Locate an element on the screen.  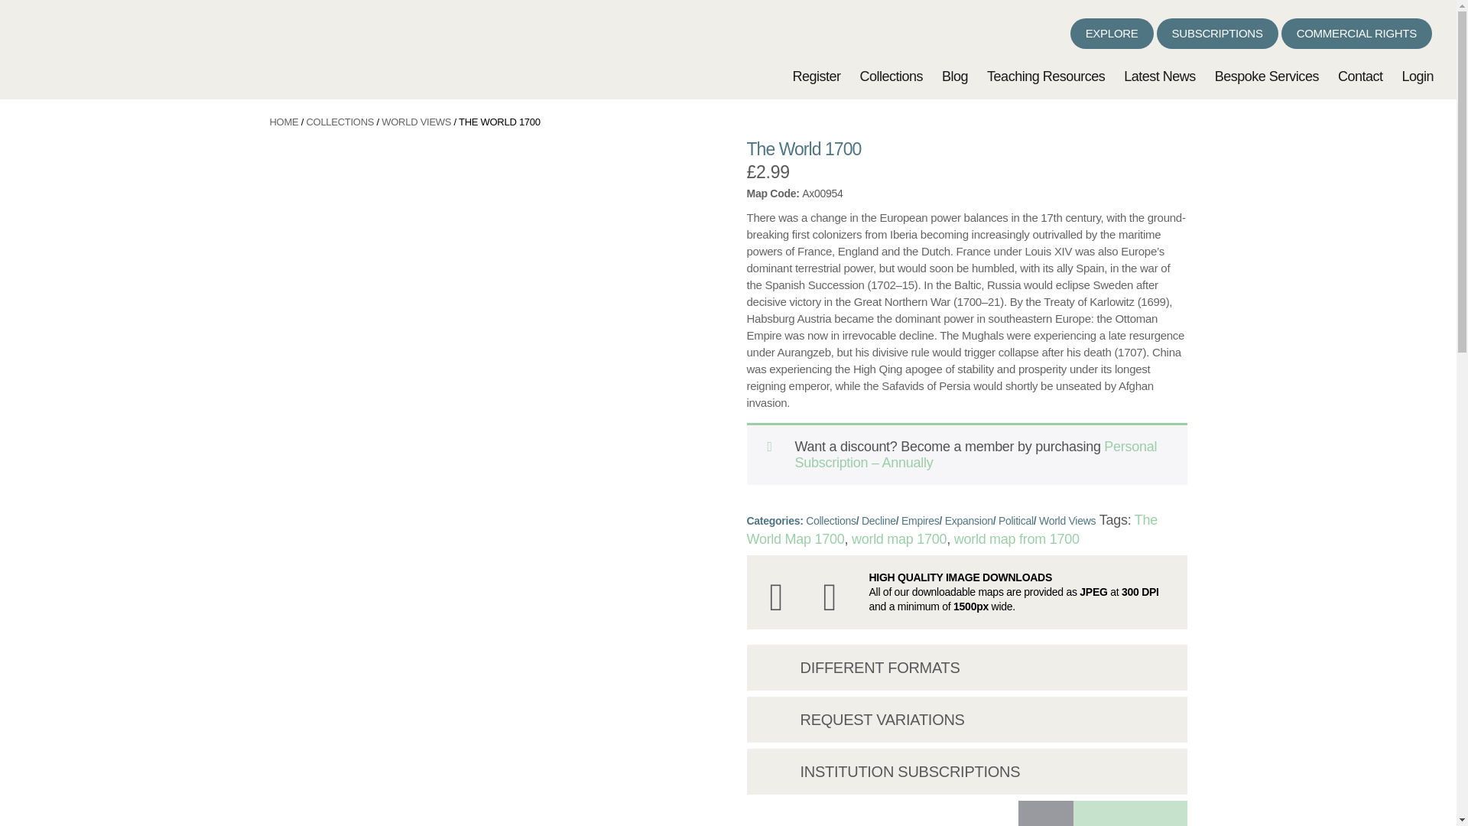
COLLECTIONS is located at coordinates (339, 122).